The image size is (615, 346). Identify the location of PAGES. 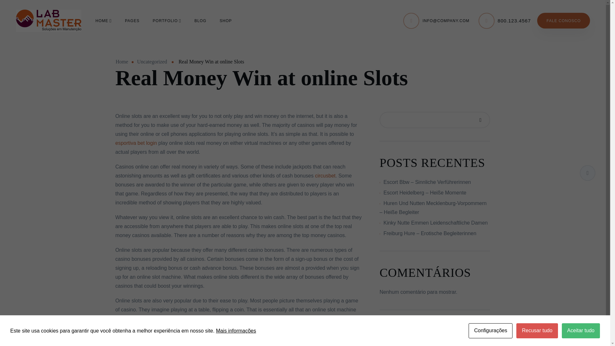
(132, 20).